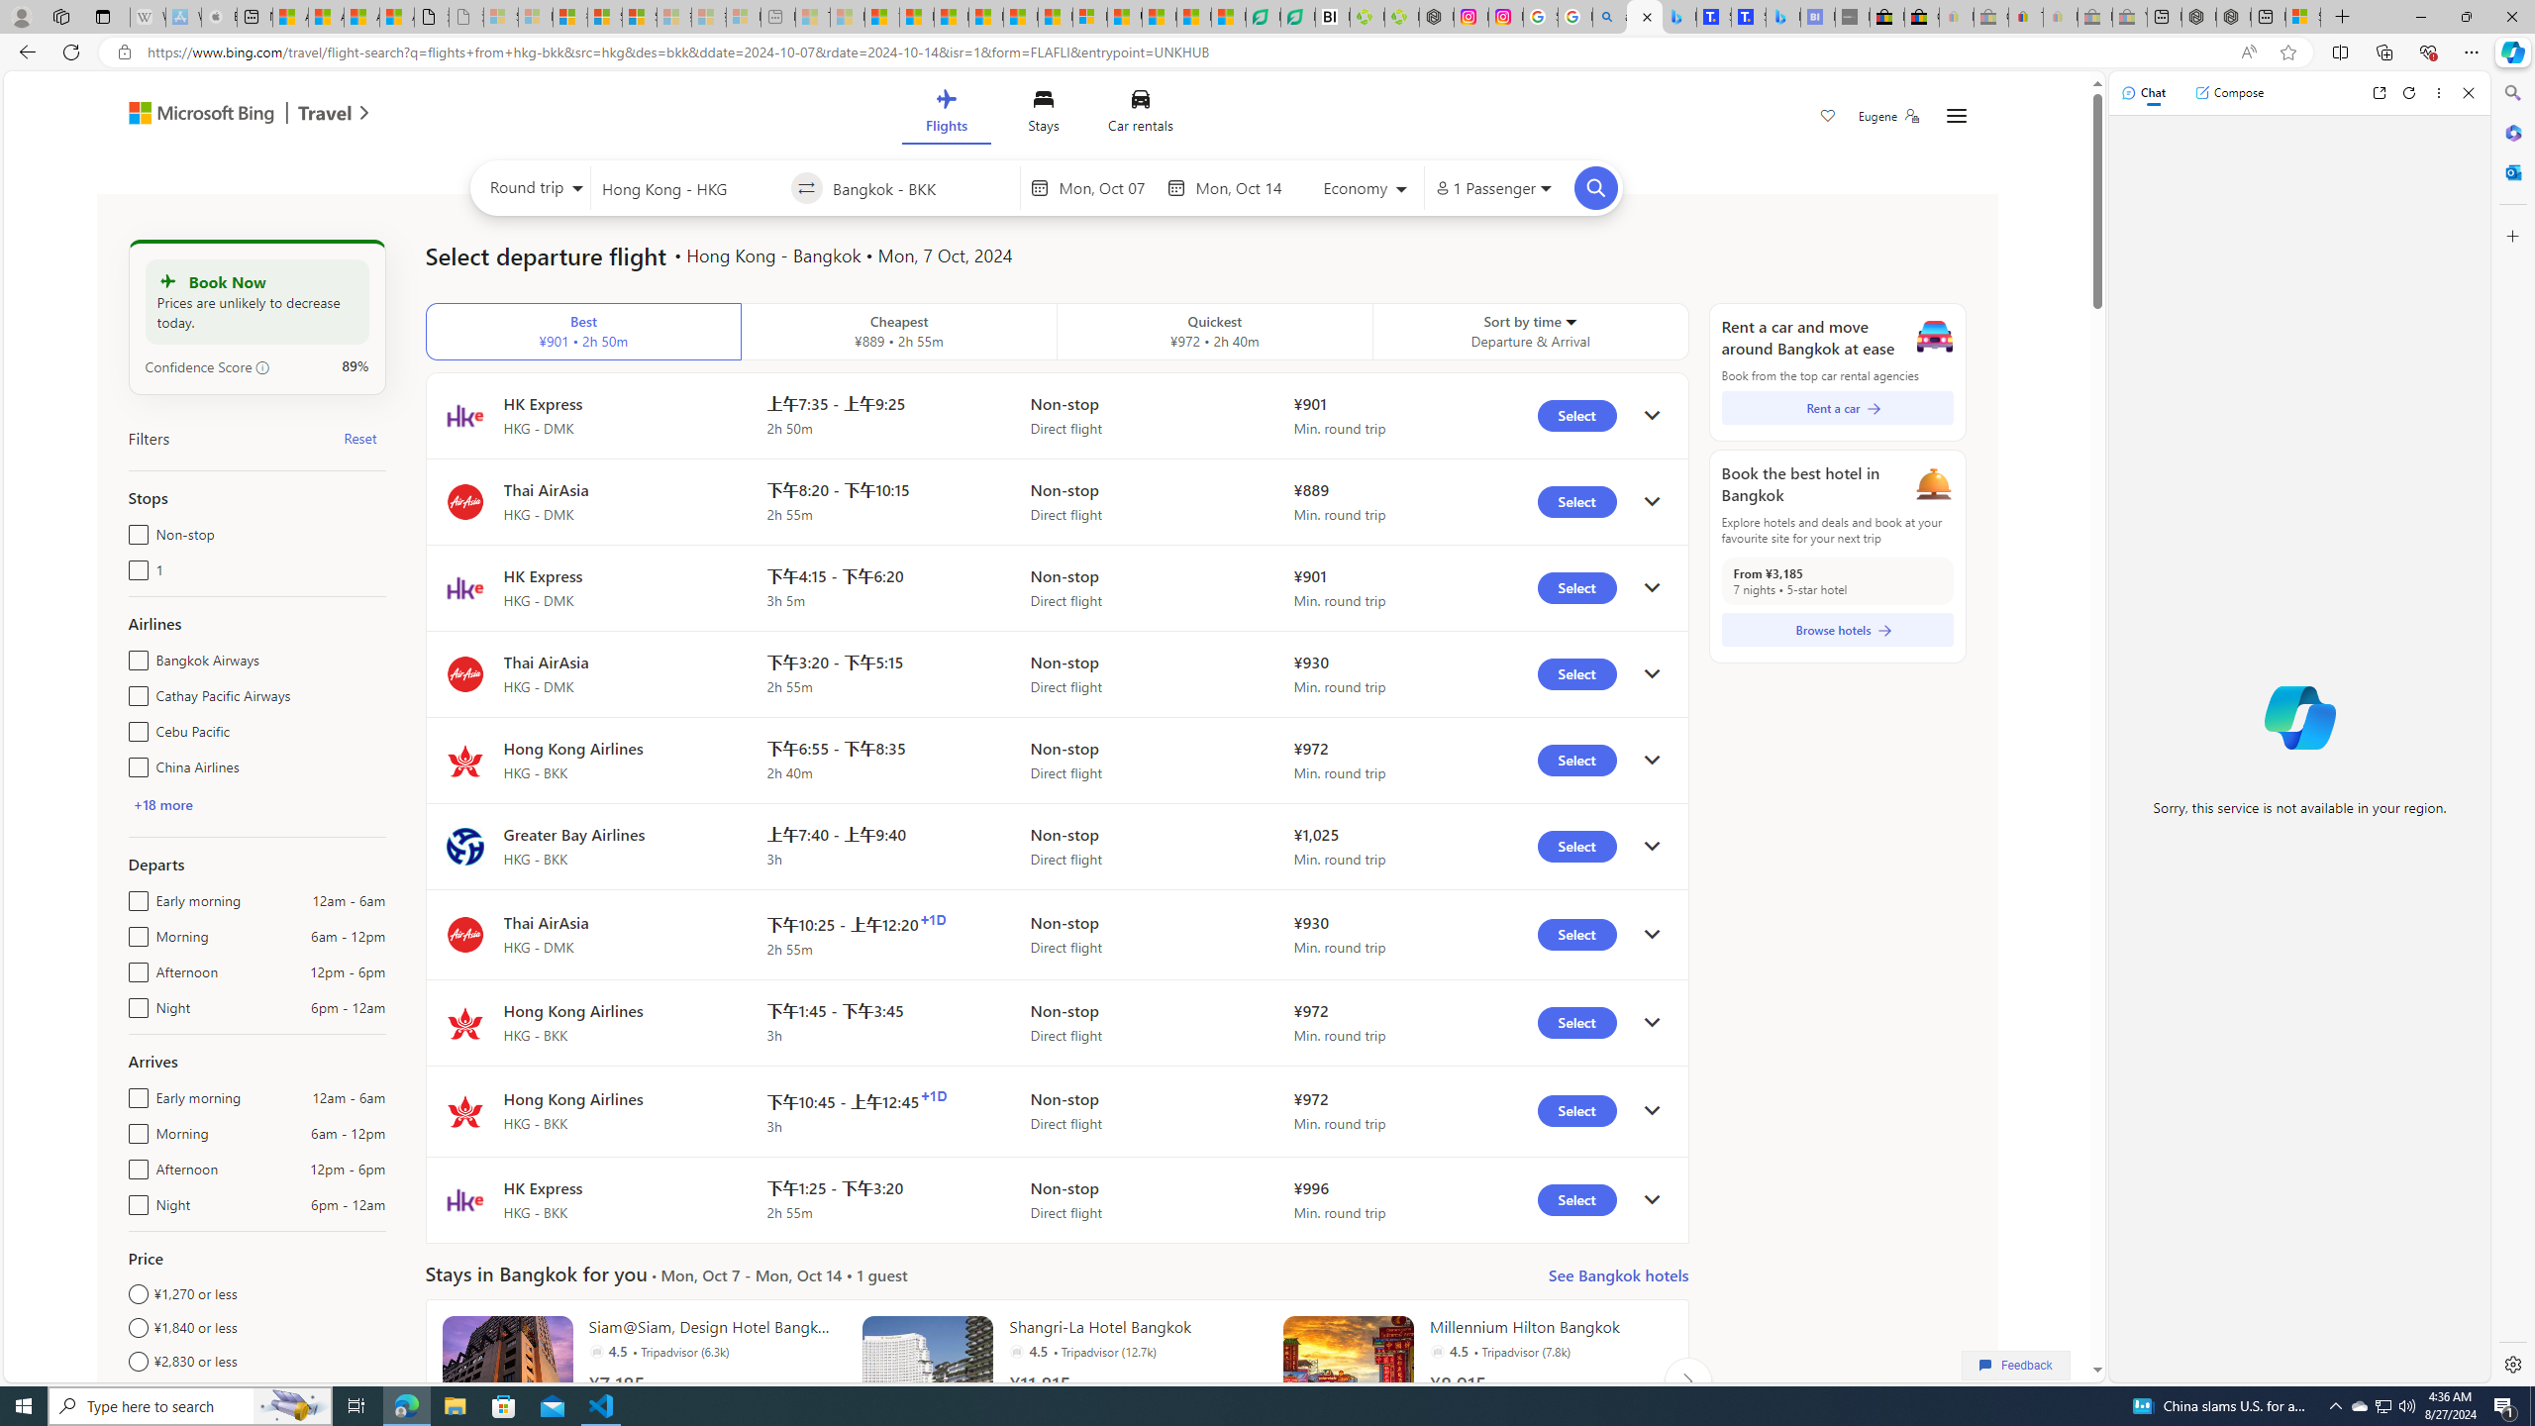 This screenshot has width=2535, height=1426. I want to click on Sort by time Sorter Departure & Arrival, so click(1531, 332).